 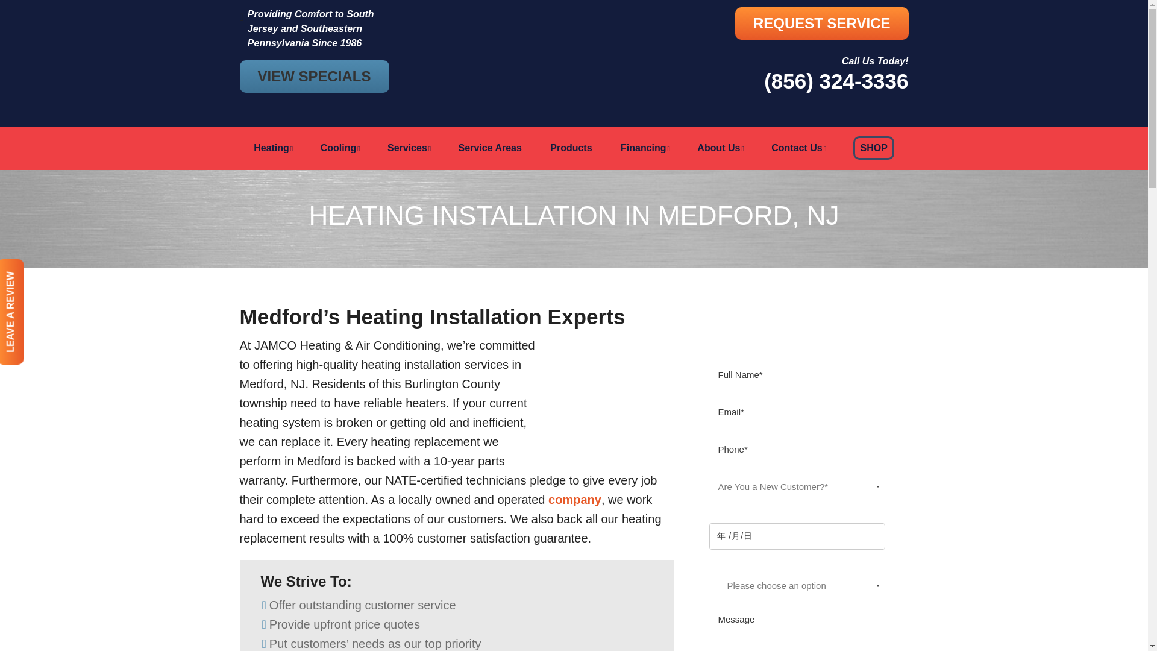 I want to click on About Us, so click(x=720, y=148).